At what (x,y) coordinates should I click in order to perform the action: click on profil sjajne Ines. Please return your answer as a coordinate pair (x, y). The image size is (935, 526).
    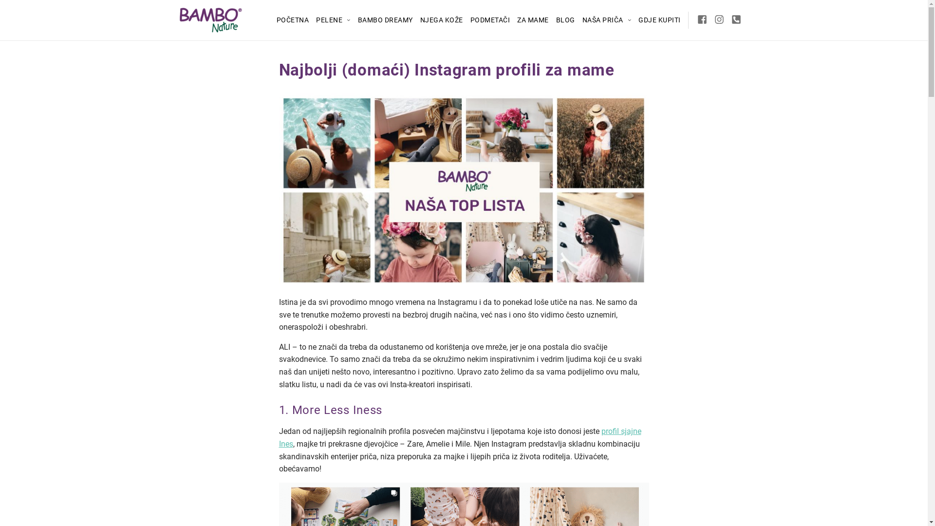
    Looking at the image, I should click on (460, 437).